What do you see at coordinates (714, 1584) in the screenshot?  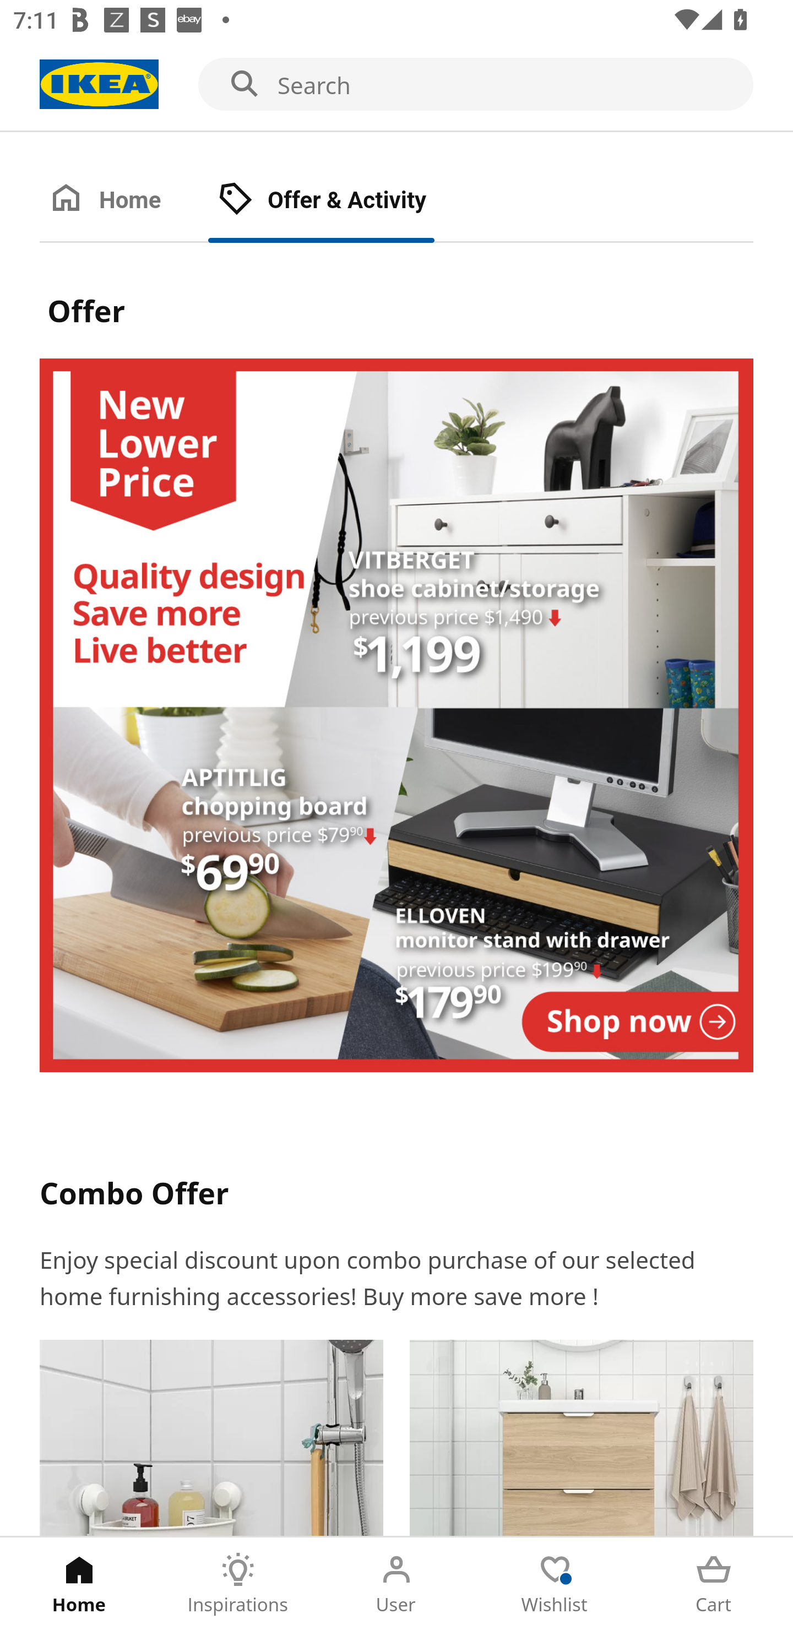 I see `Cart
Tab 5 of 5` at bounding box center [714, 1584].